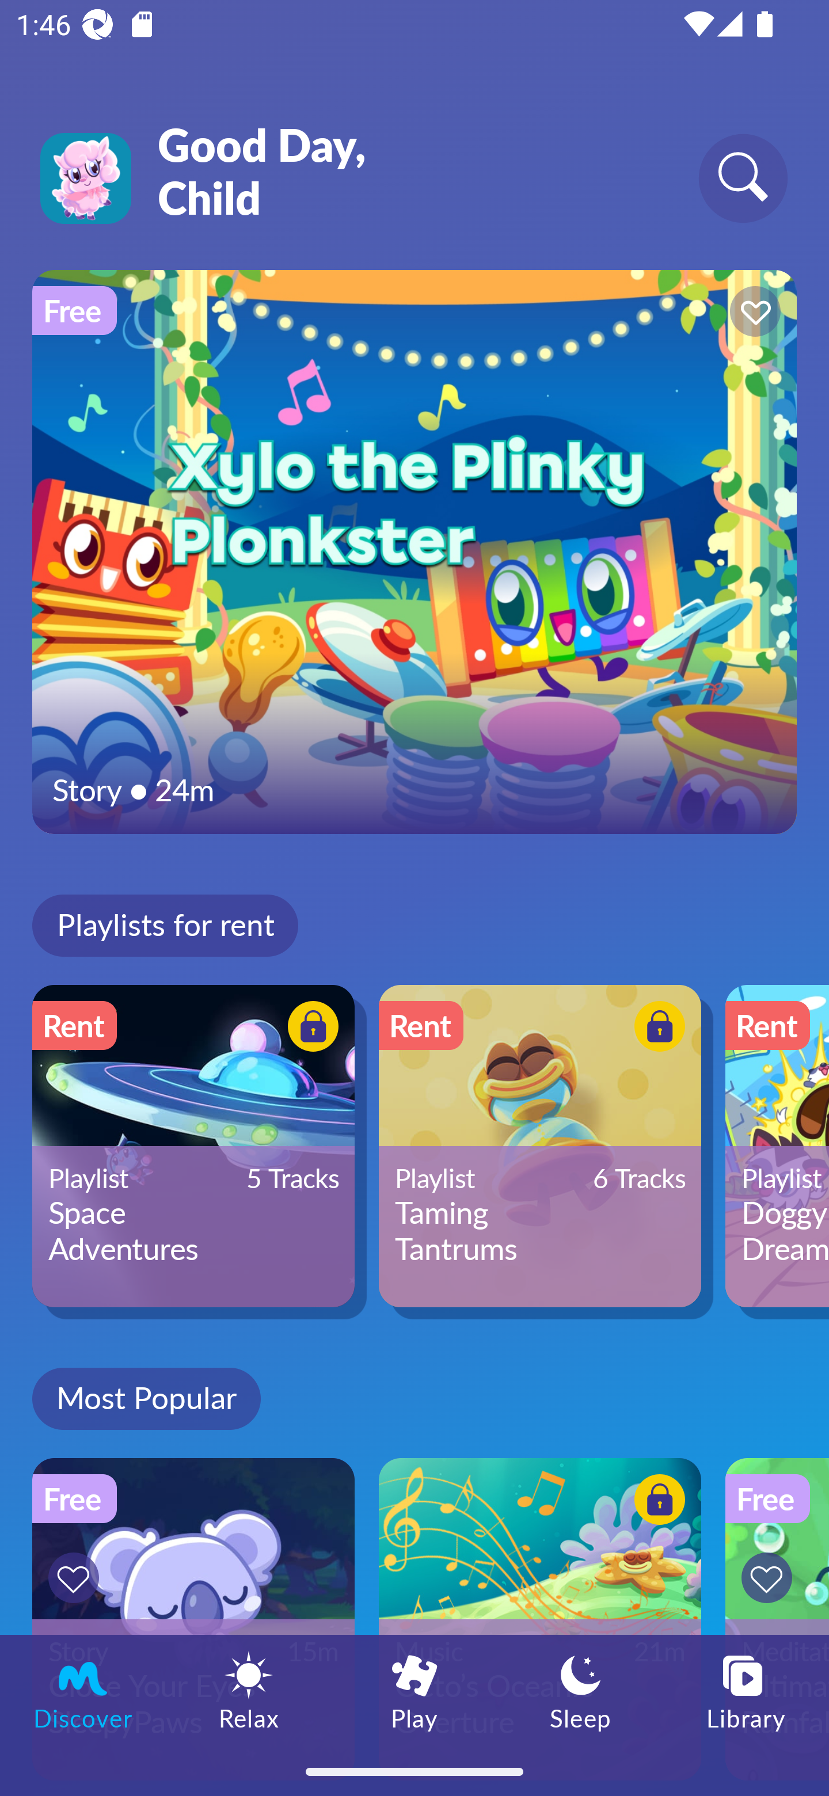 The width and height of the screenshot is (829, 1796). What do you see at coordinates (249, 1691) in the screenshot?
I see `Relax` at bounding box center [249, 1691].